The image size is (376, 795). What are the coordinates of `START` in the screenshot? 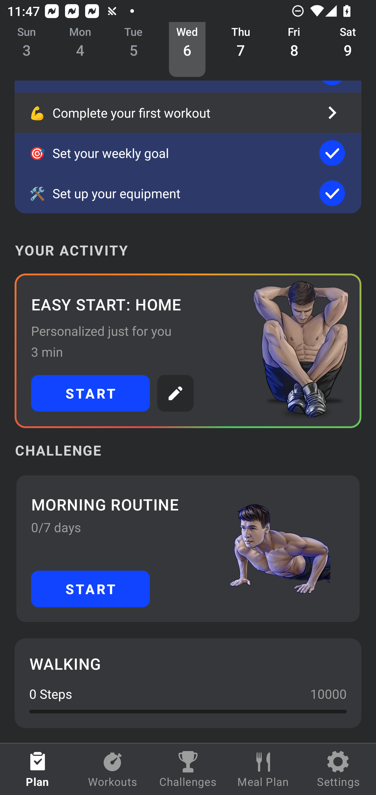 It's located at (90, 589).